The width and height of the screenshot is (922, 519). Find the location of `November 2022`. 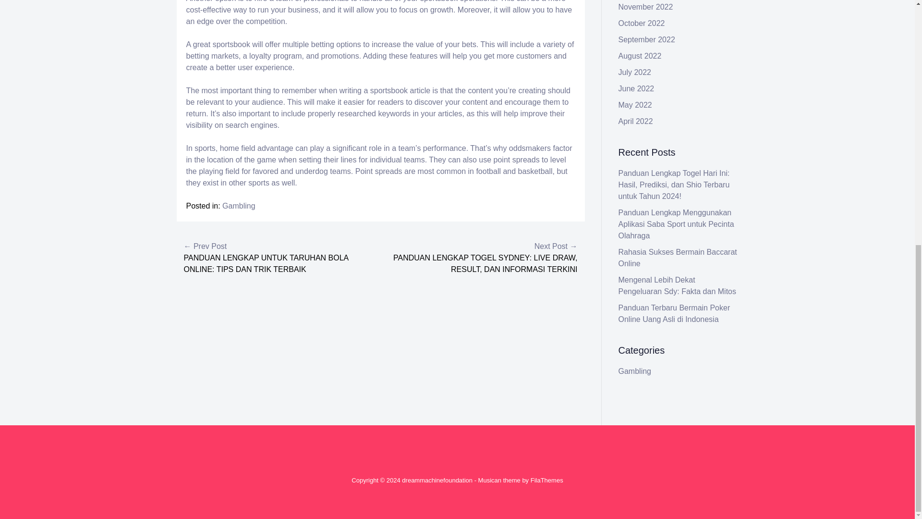

November 2022 is located at coordinates (645, 7).